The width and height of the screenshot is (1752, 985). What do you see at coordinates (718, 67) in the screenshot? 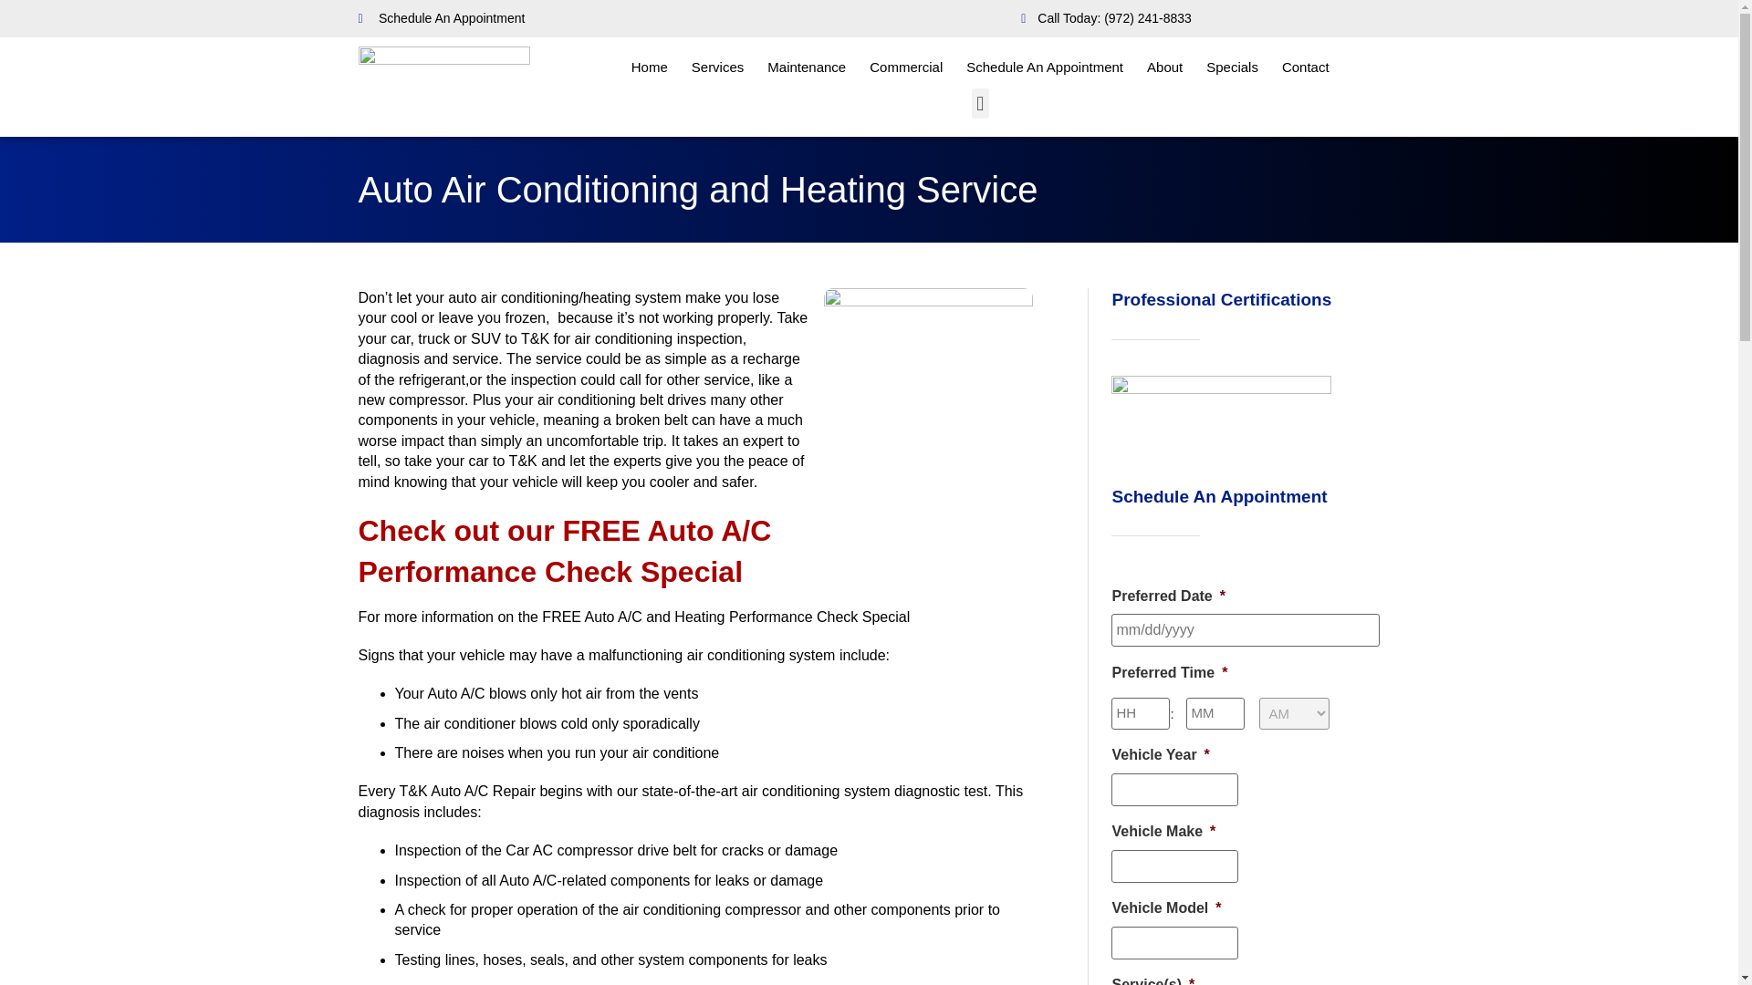
I see `Services` at bounding box center [718, 67].